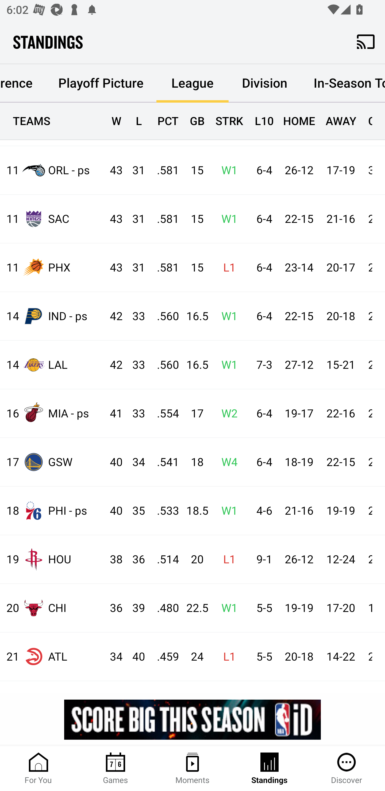  Describe the element at coordinates (52, 316) in the screenshot. I see `14 IND - ps` at that location.